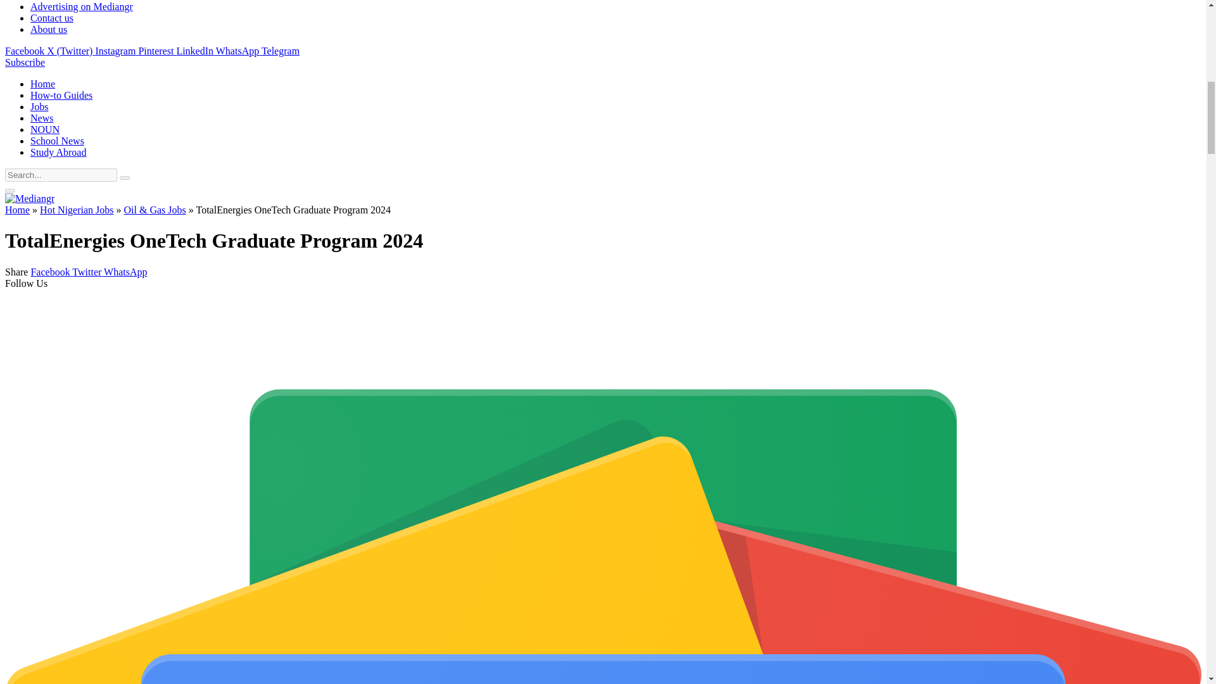 The image size is (1216, 684). Describe the element at coordinates (51, 272) in the screenshot. I see `Share on Facebook` at that location.